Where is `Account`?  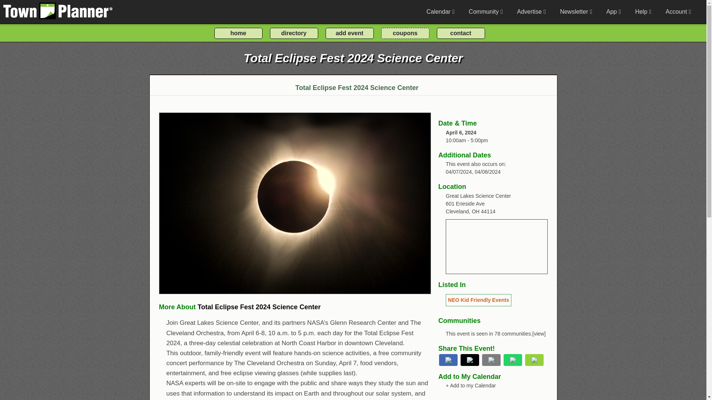
Account is located at coordinates (678, 12).